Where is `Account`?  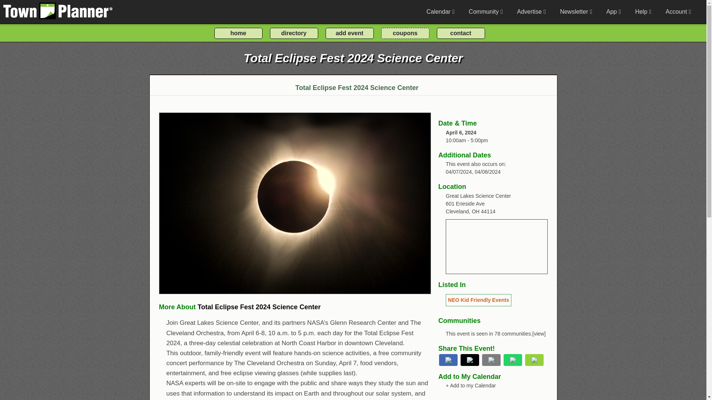
Account is located at coordinates (678, 12).